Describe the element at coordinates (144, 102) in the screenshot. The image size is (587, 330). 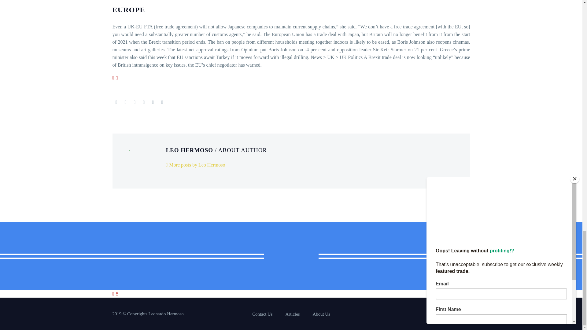
I see `Tumblr` at that location.